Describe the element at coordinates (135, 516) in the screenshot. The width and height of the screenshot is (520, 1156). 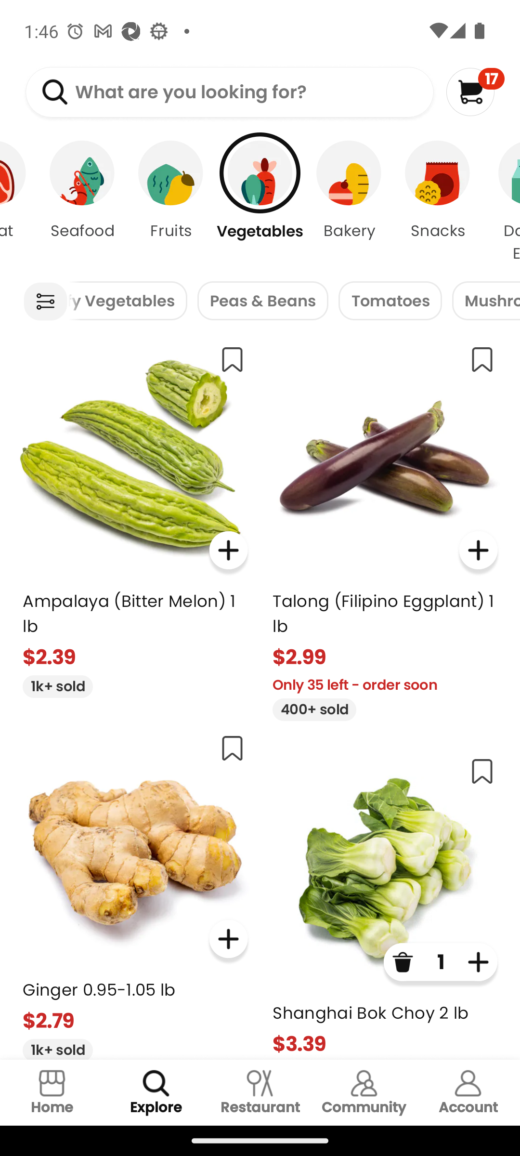
I see `Ampalaya (Bitter Melon) 1 lb $2.39 1k+ sold` at that location.